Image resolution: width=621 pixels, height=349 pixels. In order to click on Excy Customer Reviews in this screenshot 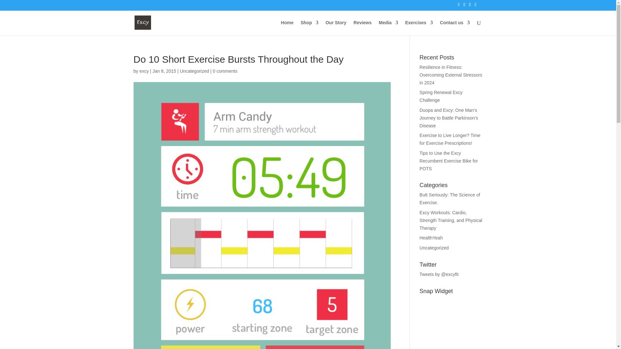, I will do `click(362, 28)`.